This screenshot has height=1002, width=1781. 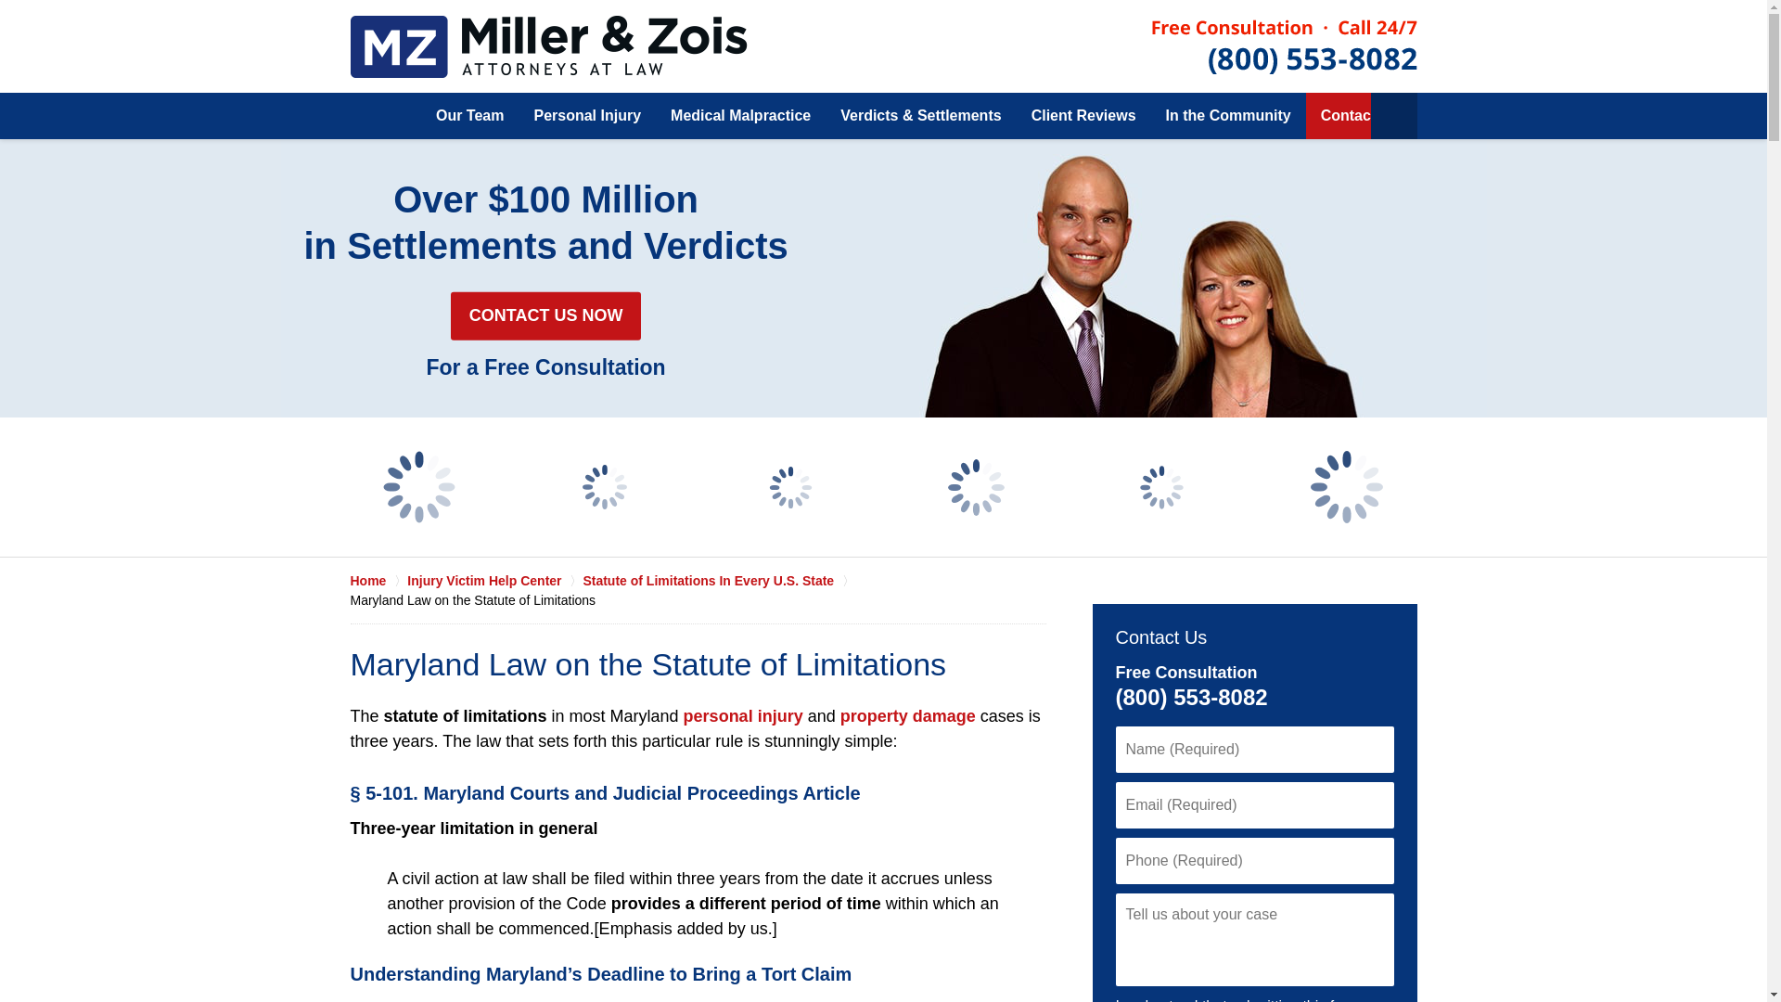 What do you see at coordinates (586, 116) in the screenshot?
I see `Personal Injury` at bounding box center [586, 116].